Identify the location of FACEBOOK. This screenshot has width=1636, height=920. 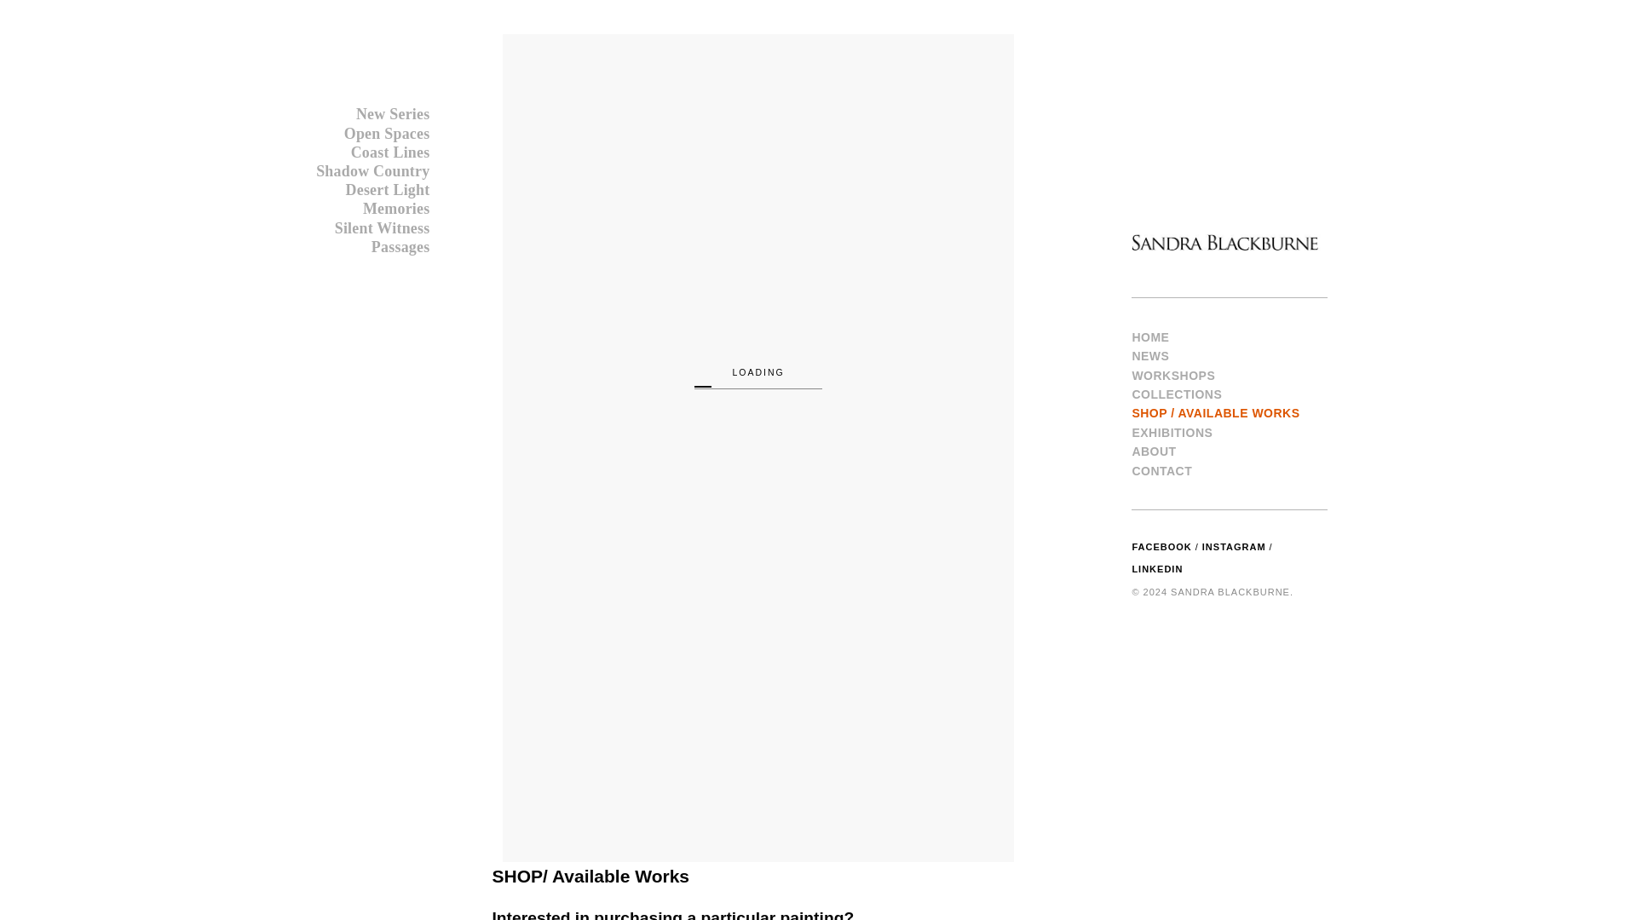
(1161, 547).